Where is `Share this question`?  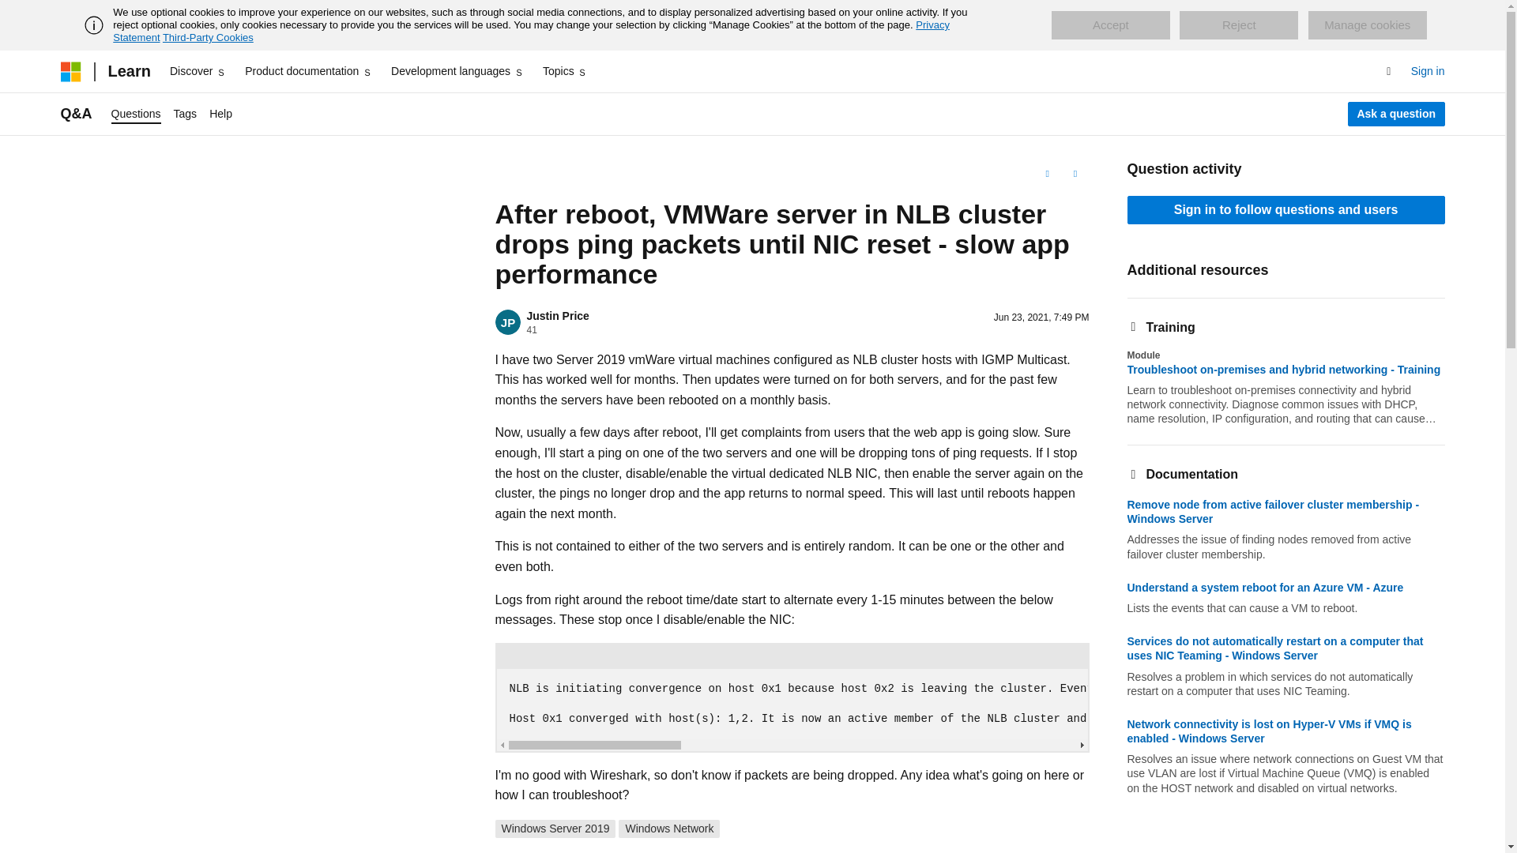 Share this question is located at coordinates (1075, 174).